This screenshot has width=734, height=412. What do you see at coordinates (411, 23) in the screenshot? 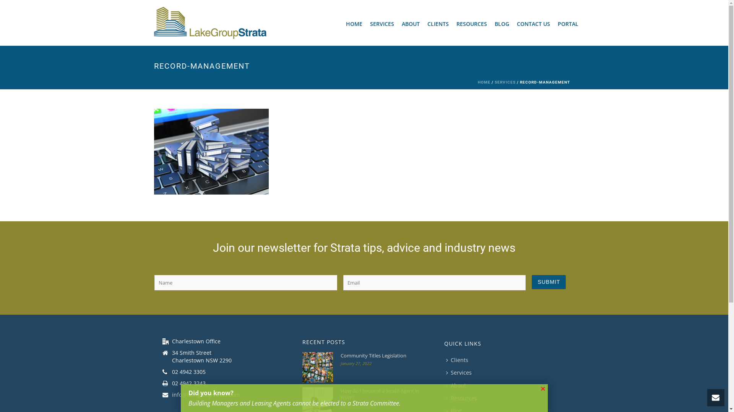
I see `ABOUT` at bounding box center [411, 23].